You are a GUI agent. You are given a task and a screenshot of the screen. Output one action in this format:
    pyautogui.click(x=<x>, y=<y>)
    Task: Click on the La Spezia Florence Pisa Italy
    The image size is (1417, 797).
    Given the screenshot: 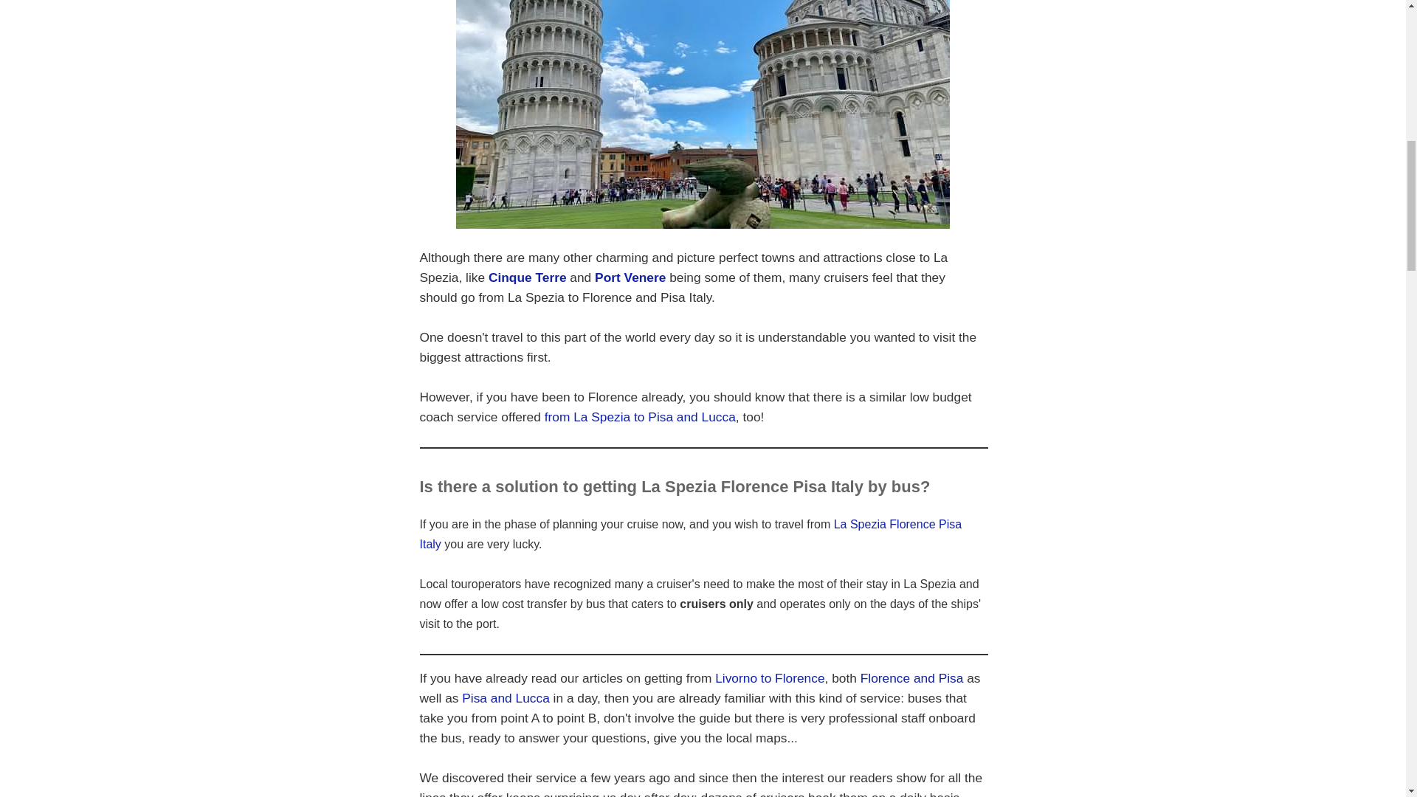 What is the action you would take?
    pyautogui.click(x=691, y=534)
    